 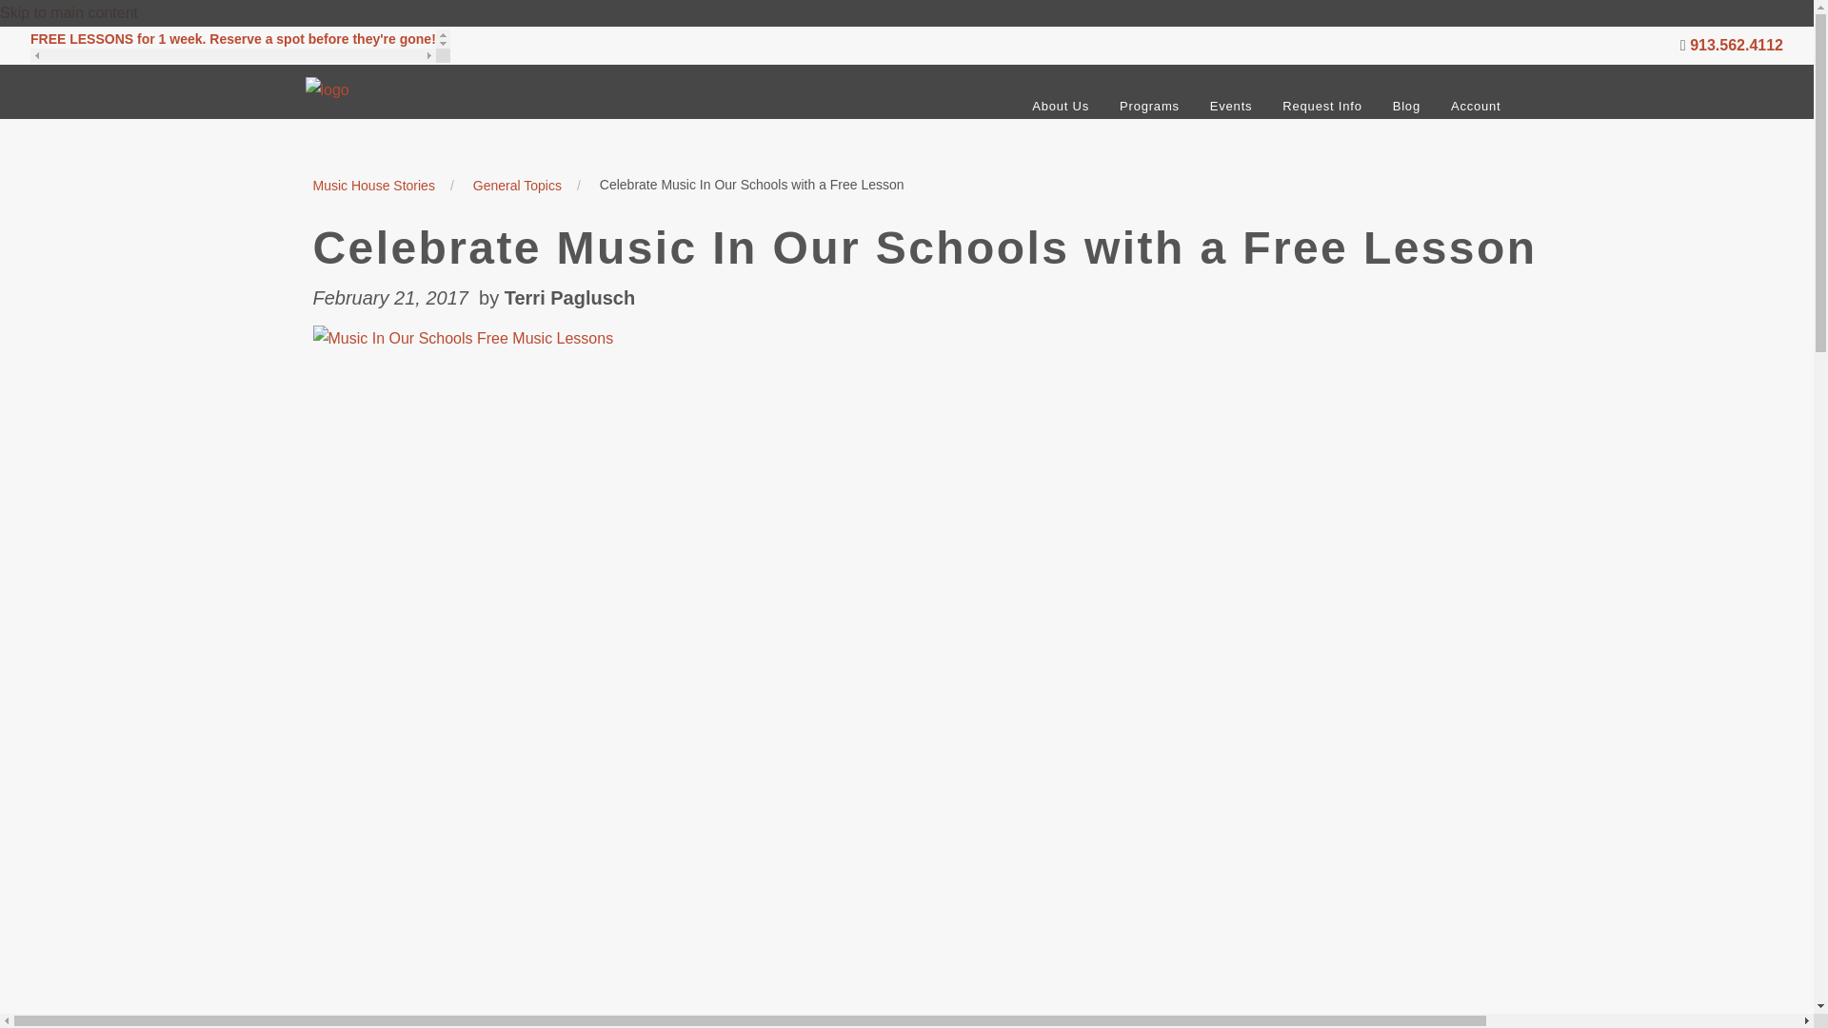 What do you see at coordinates (1406, 106) in the screenshot?
I see `Blog` at bounding box center [1406, 106].